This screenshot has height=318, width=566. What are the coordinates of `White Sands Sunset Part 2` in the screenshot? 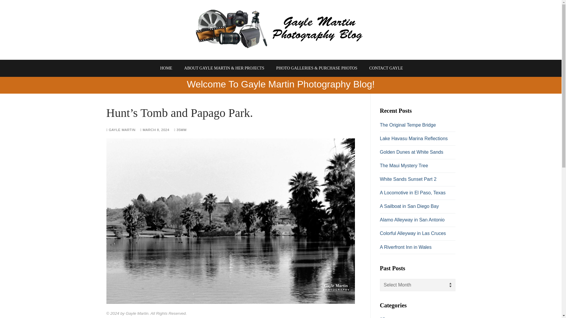 It's located at (417, 181).